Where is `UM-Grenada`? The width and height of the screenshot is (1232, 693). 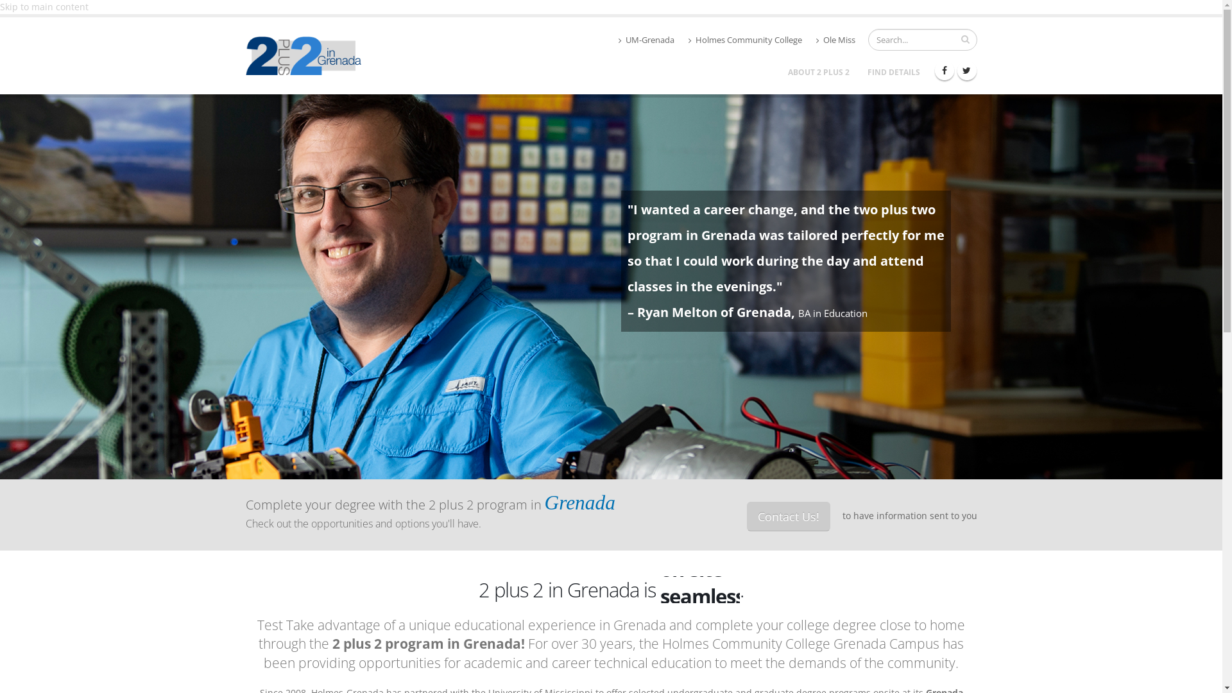
UM-Grenada is located at coordinates (647, 40).